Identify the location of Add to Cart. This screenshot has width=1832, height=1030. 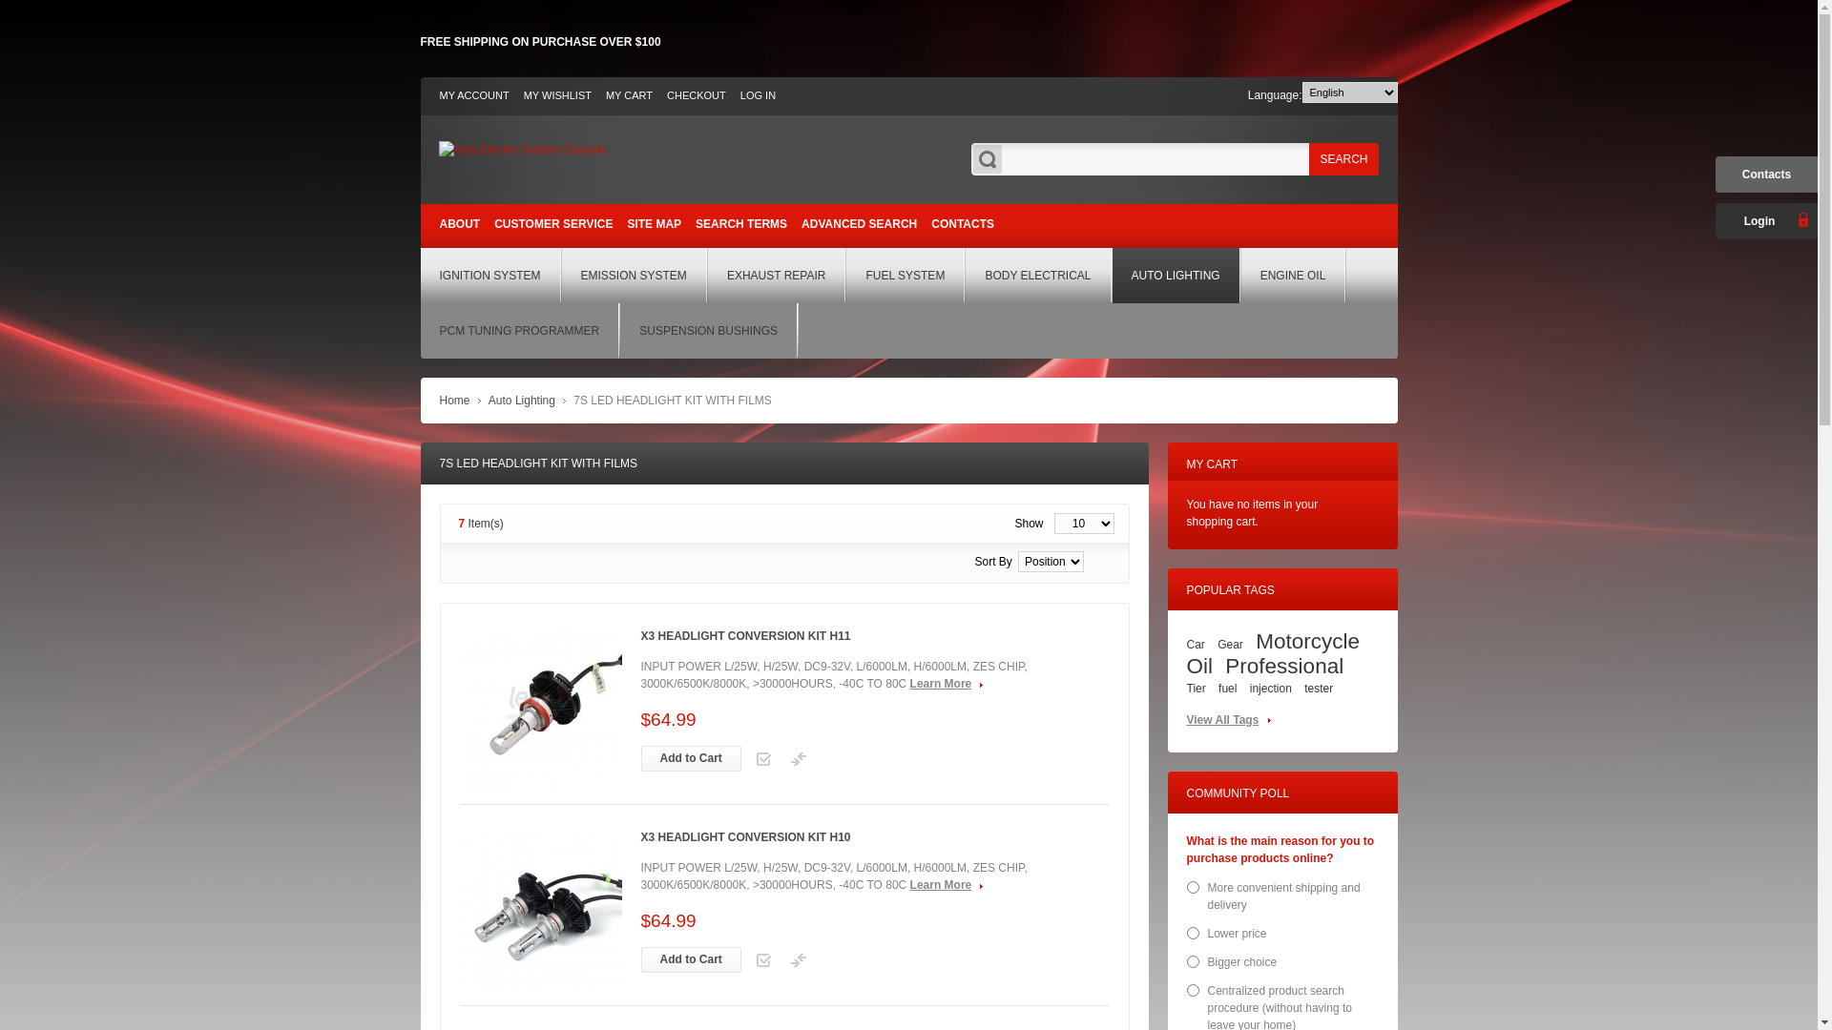
(691, 959).